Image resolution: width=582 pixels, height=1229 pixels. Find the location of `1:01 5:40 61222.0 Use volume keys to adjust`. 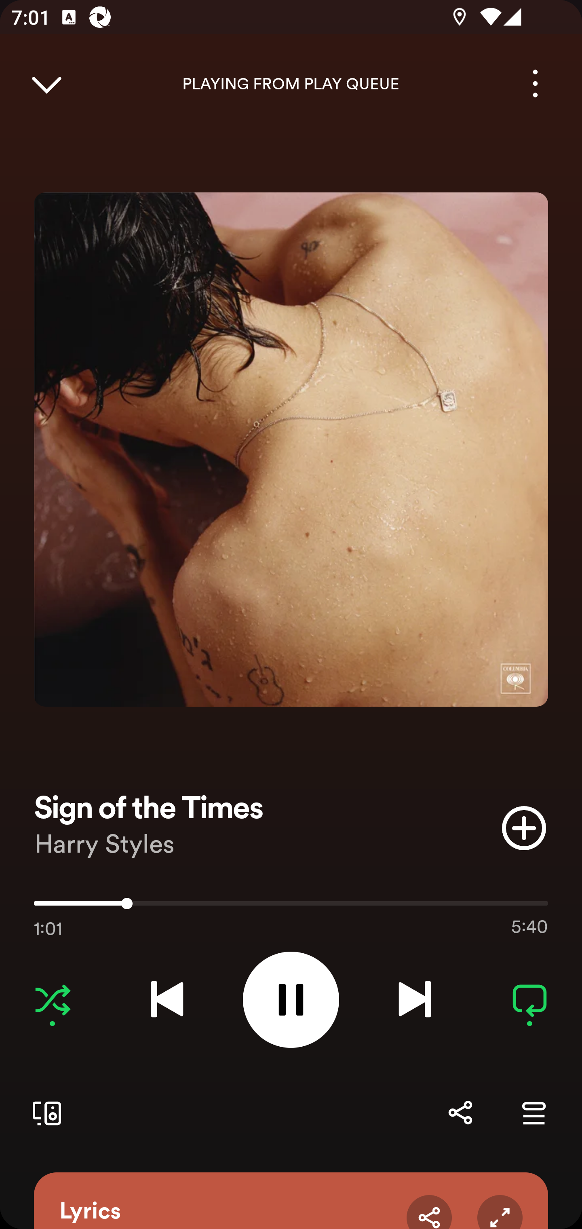

1:01 5:40 61222.0 Use volume keys to adjust is located at coordinates (291, 907).